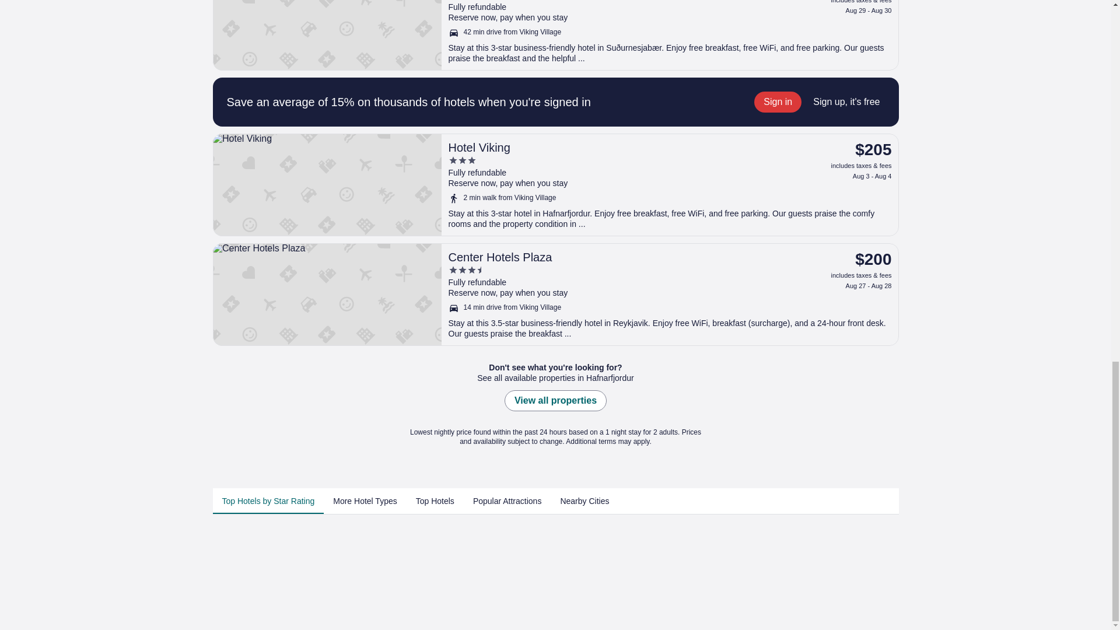 The image size is (1120, 630). I want to click on Hotel Viking, so click(555, 184).